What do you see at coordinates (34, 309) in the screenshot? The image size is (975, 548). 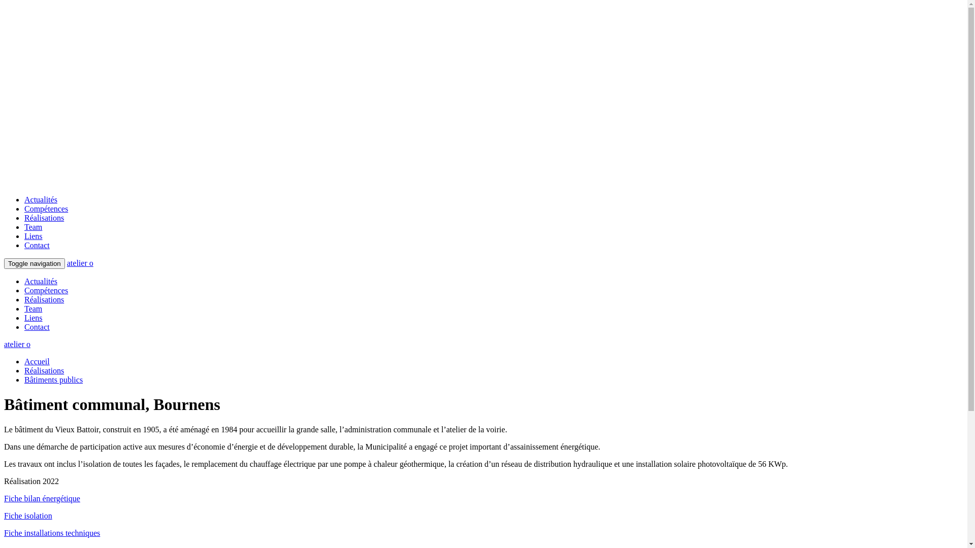 I see `Team` at bounding box center [34, 309].